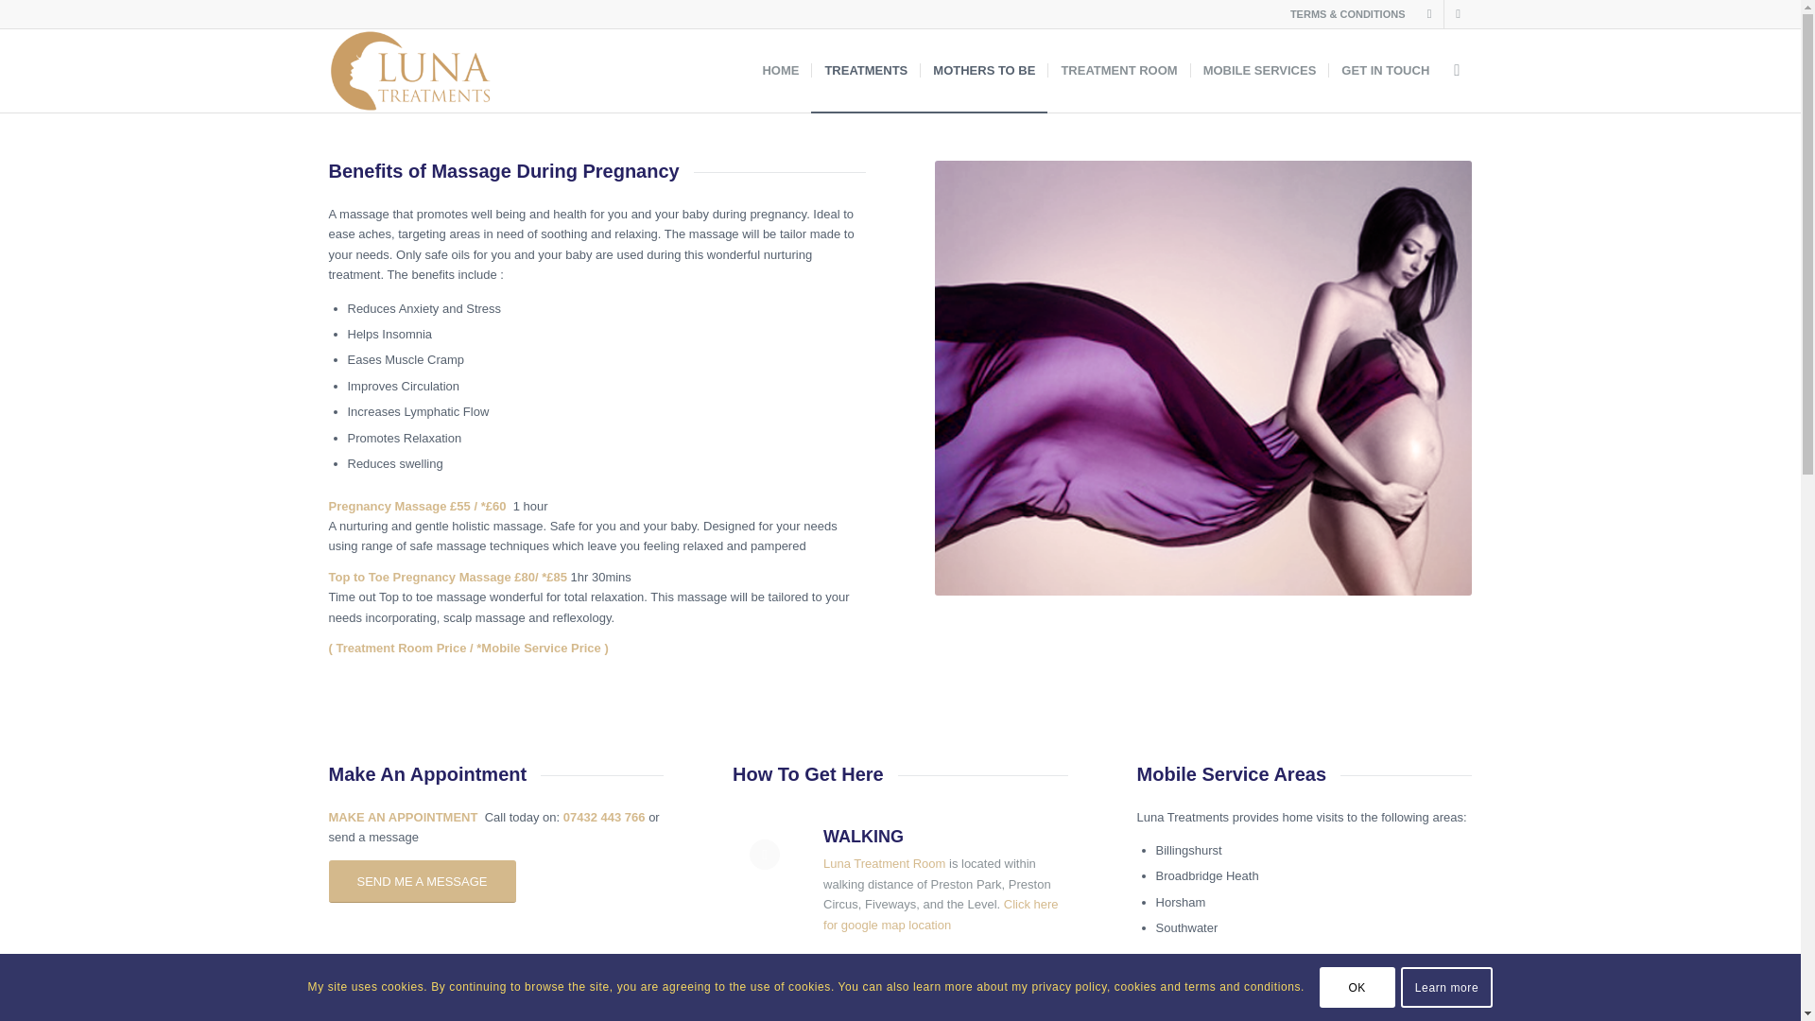  What do you see at coordinates (1117, 70) in the screenshot?
I see `TREATMENT ROOM` at bounding box center [1117, 70].